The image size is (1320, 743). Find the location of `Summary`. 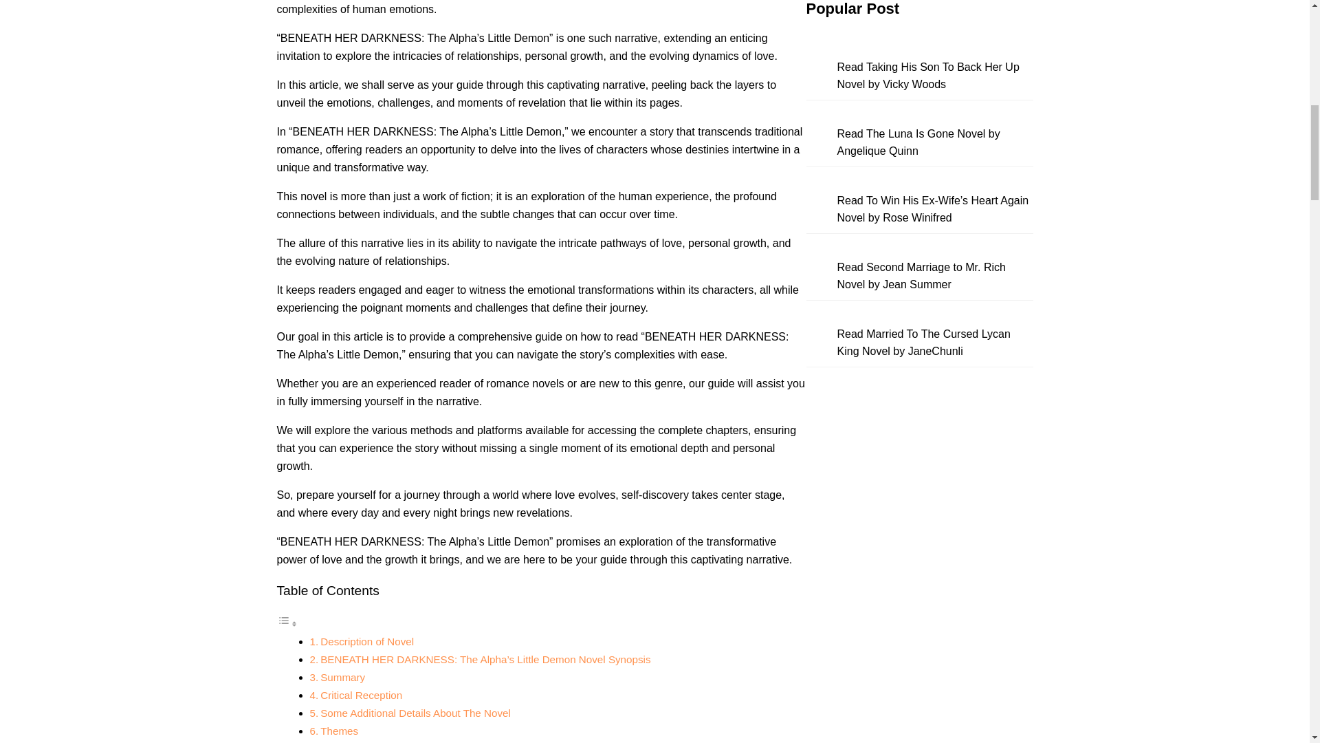

Summary is located at coordinates (342, 677).